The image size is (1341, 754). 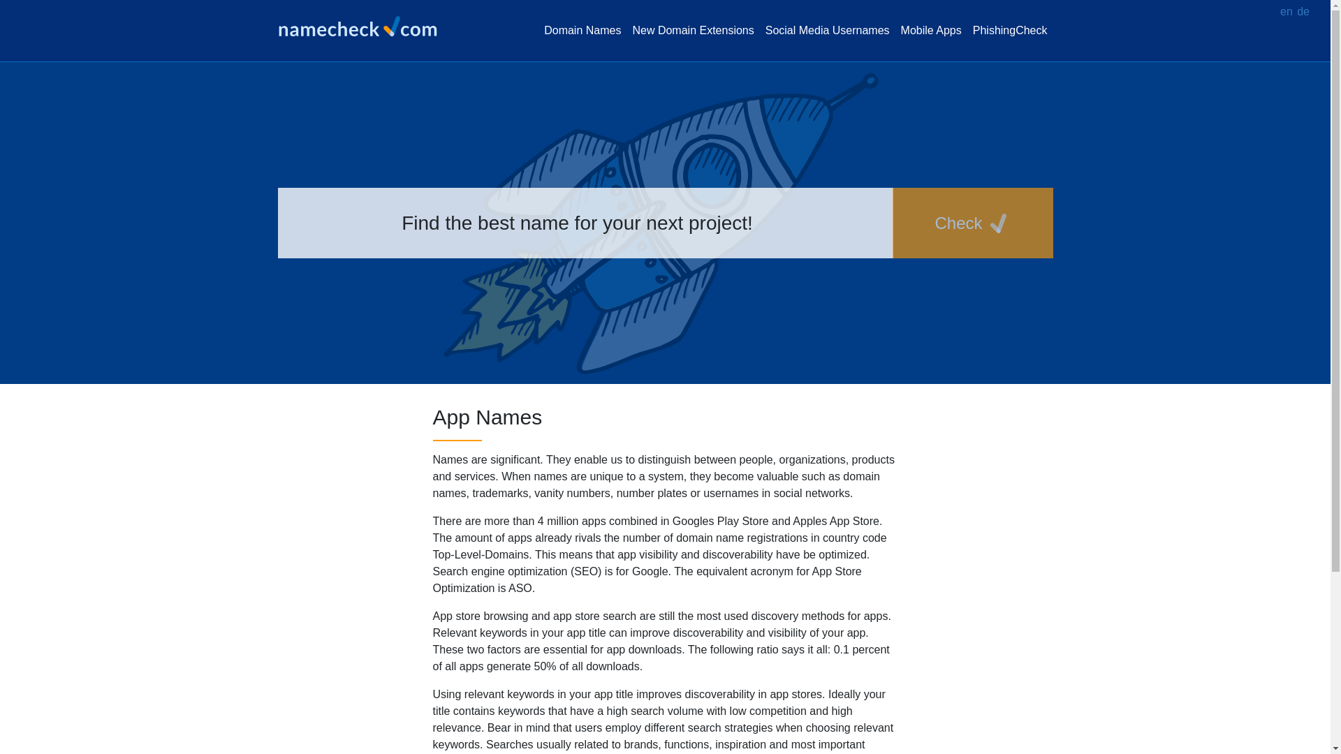 What do you see at coordinates (1010, 30) in the screenshot?
I see `PhishingCheck` at bounding box center [1010, 30].